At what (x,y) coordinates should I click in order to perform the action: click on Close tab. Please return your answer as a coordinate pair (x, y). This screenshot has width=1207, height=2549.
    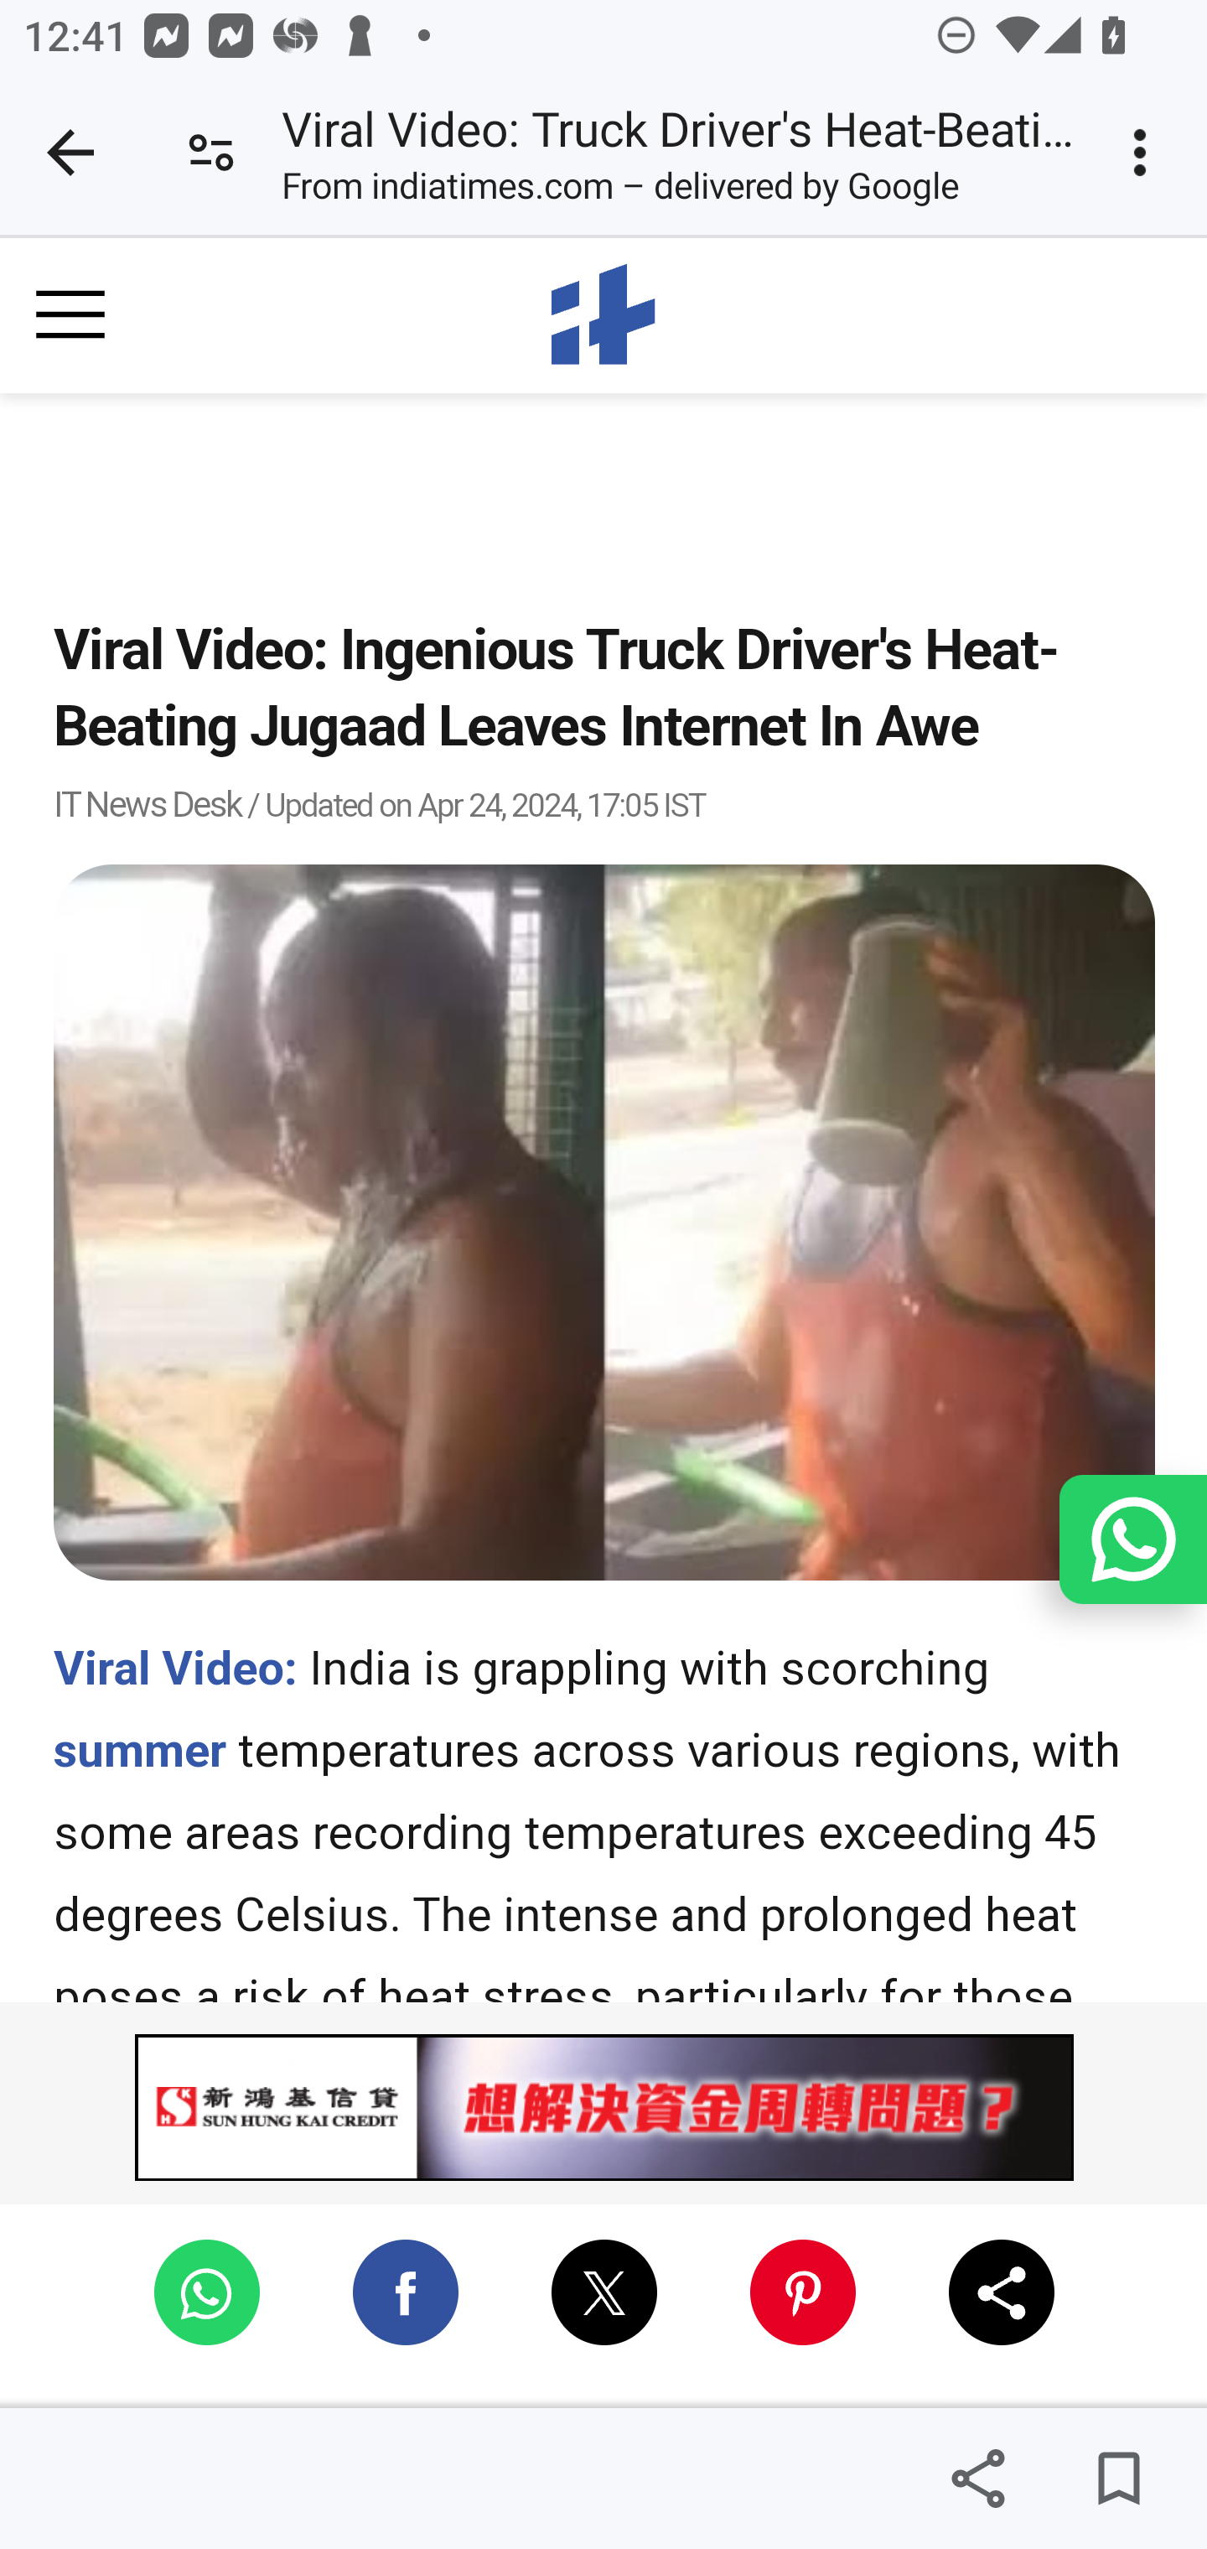
    Looking at the image, I should click on (70, 153).